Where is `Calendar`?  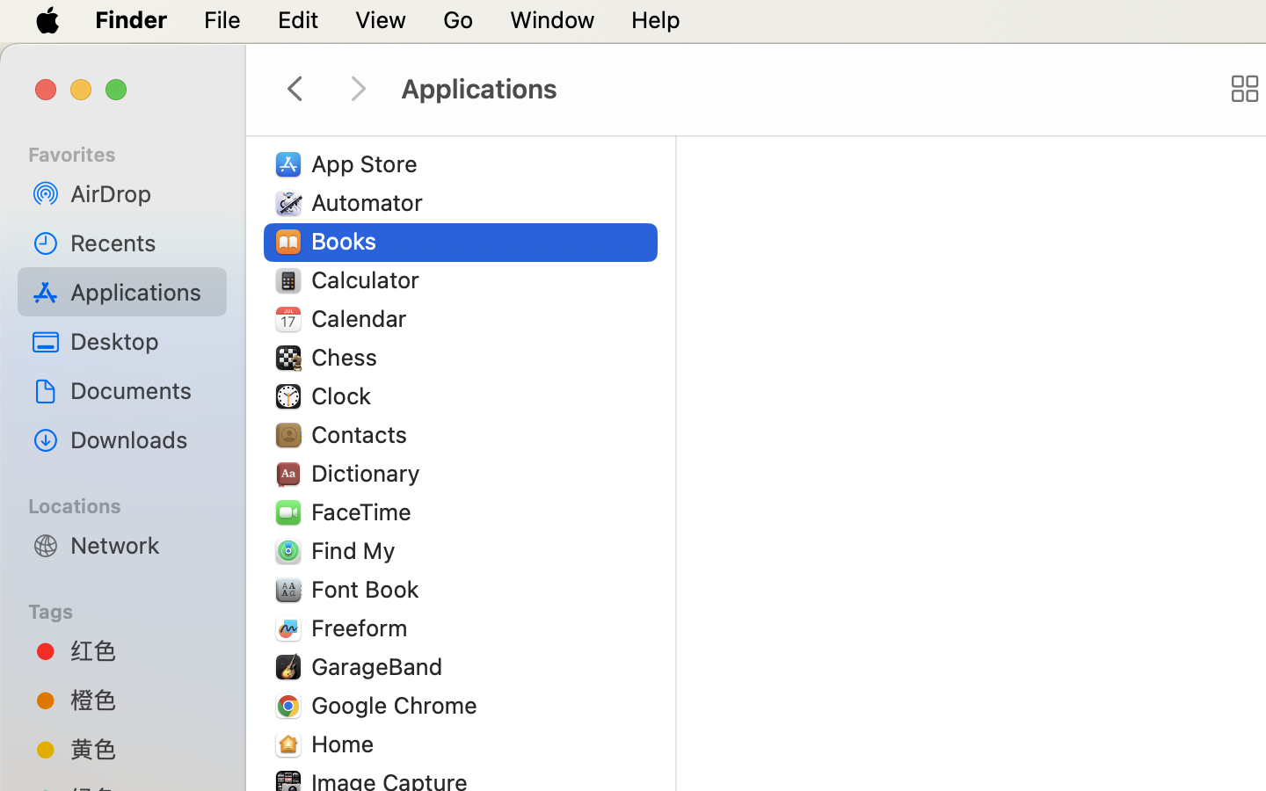
Calendar is located at coordinates (363, 318).